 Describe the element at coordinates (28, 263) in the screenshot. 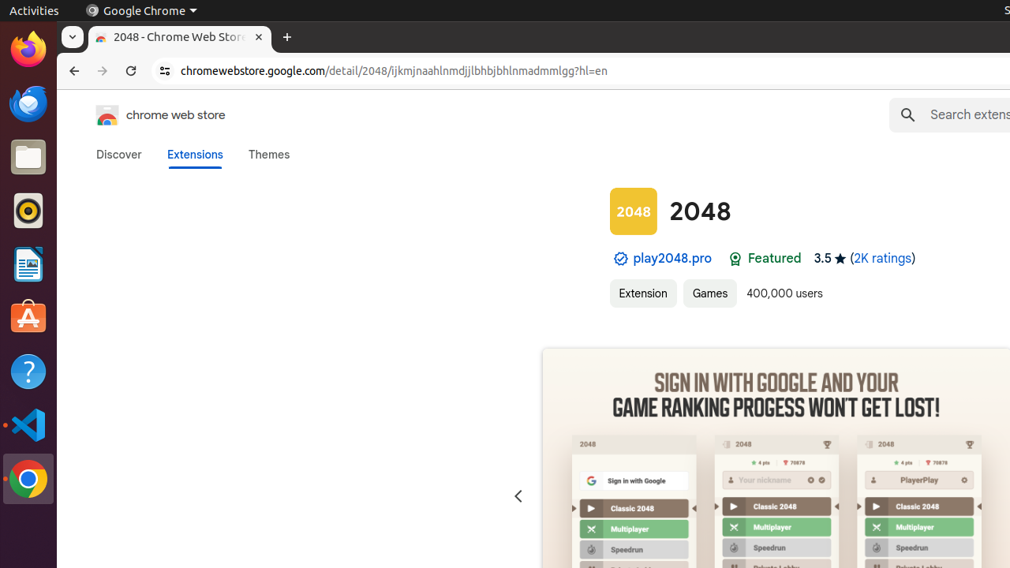

I see `LibreOffice Writer` at that location.